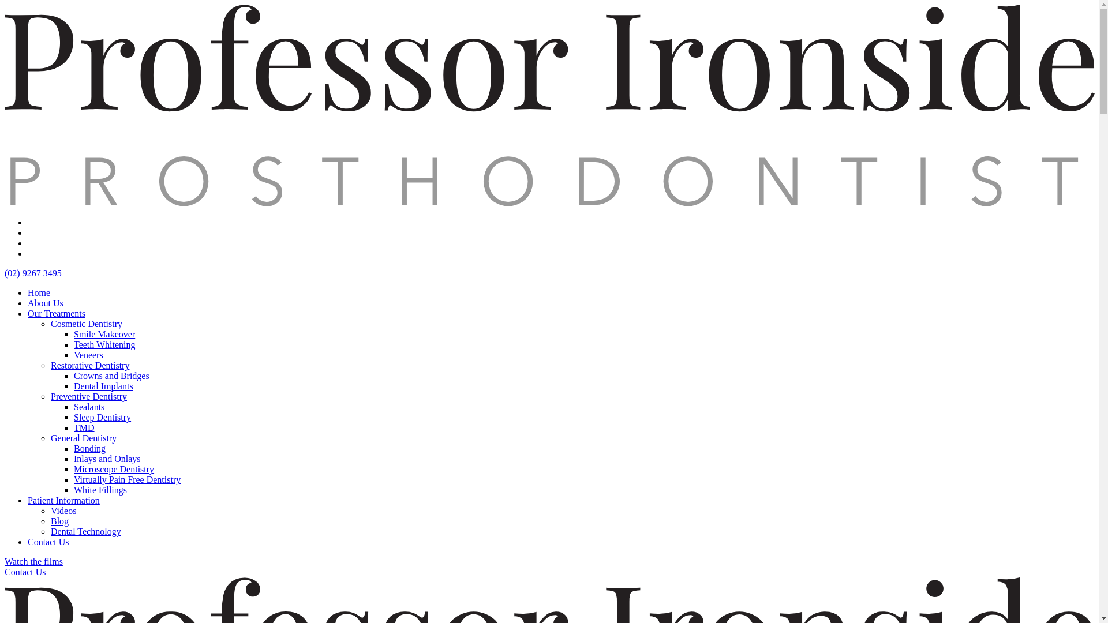 The height and width of the screenshot is (623, 1108). What do you see at coordinates (60, 521) in the screenshot?
I see `Blog` at bounding box center [60, 521].